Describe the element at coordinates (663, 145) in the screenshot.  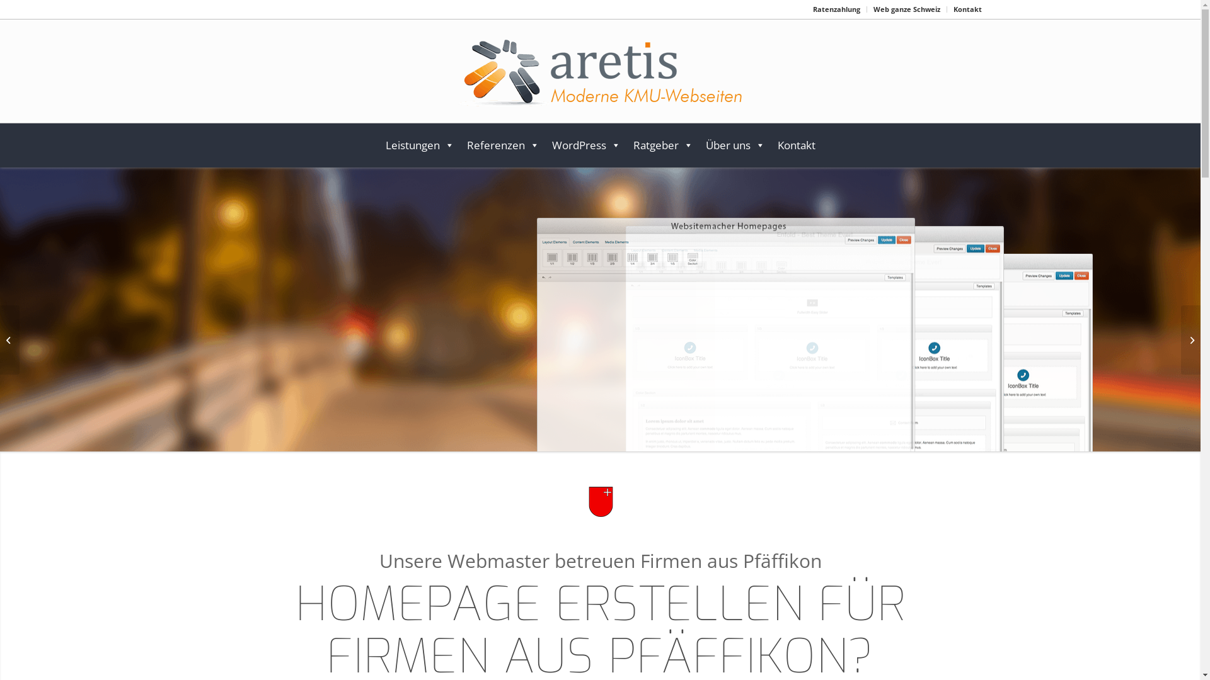
I see `Ratgeber` at that location.